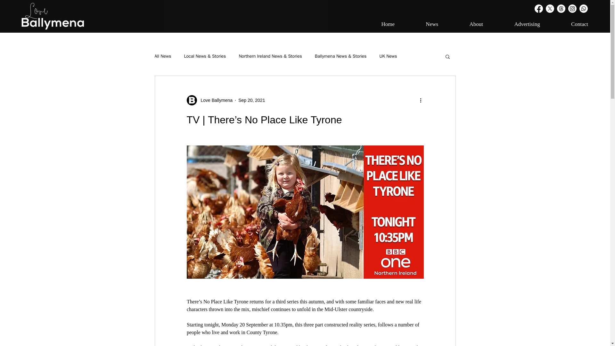 Image resolution: width=615 pixels, height=346 pixels. I want to click on Advertising, so click(473, 24).